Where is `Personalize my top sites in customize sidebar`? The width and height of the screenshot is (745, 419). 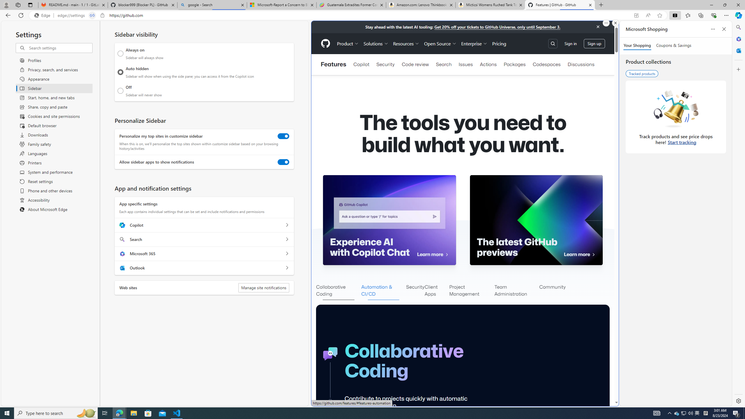
Personalize my top sites in customize sidebar is located at coordinates (283, 136).